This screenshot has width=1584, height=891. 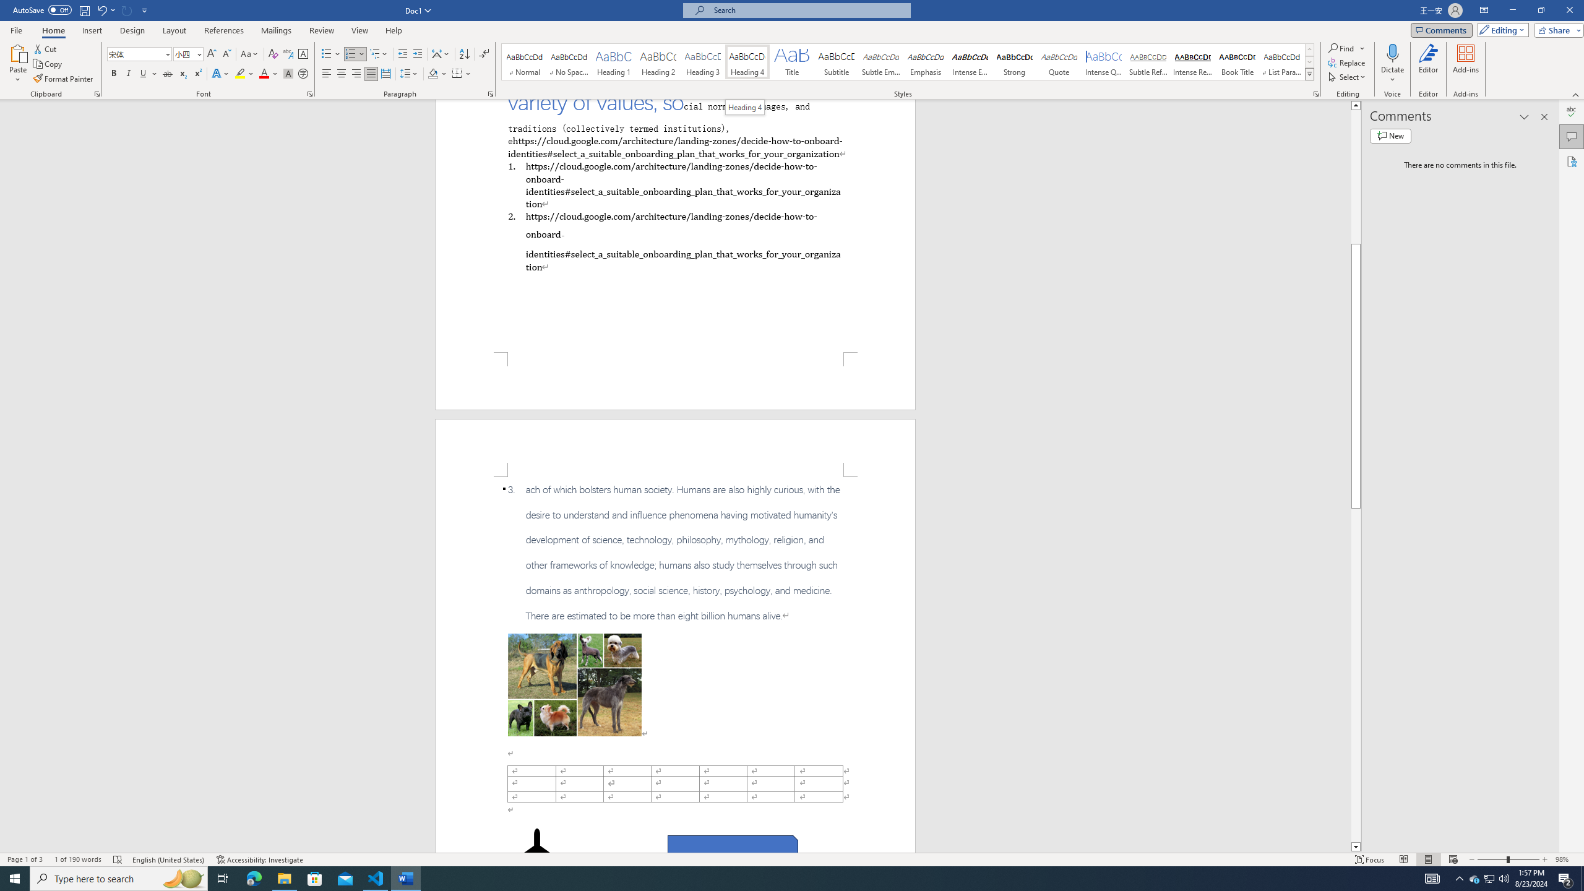 I want to click on Accessibility, so click(x=1572, y=161).